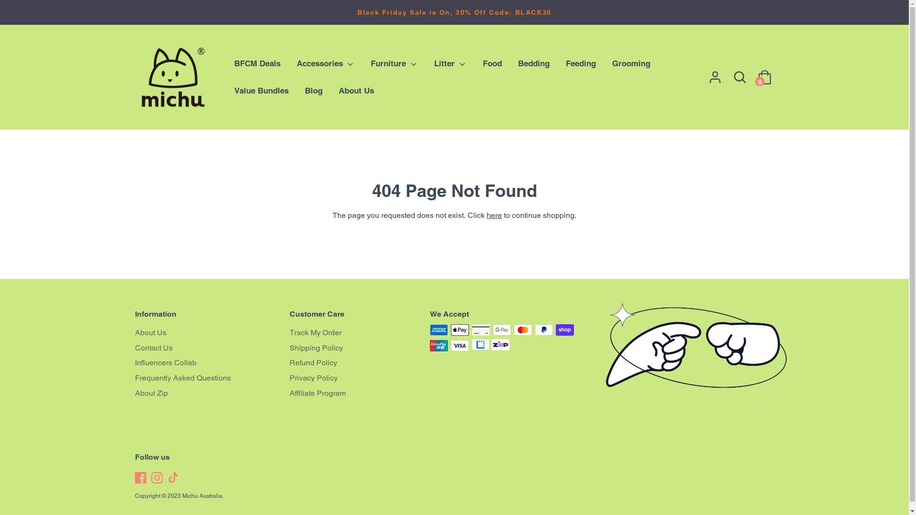  I want to click on Food, so click(492, 64).